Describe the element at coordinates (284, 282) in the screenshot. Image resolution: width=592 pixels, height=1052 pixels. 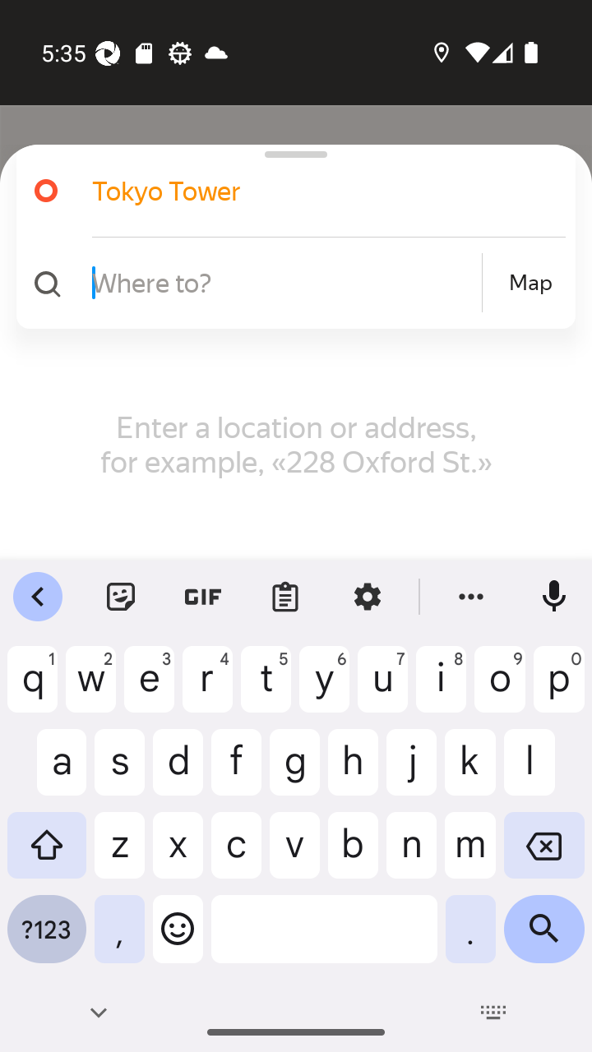
I see `Where to?` at that location.